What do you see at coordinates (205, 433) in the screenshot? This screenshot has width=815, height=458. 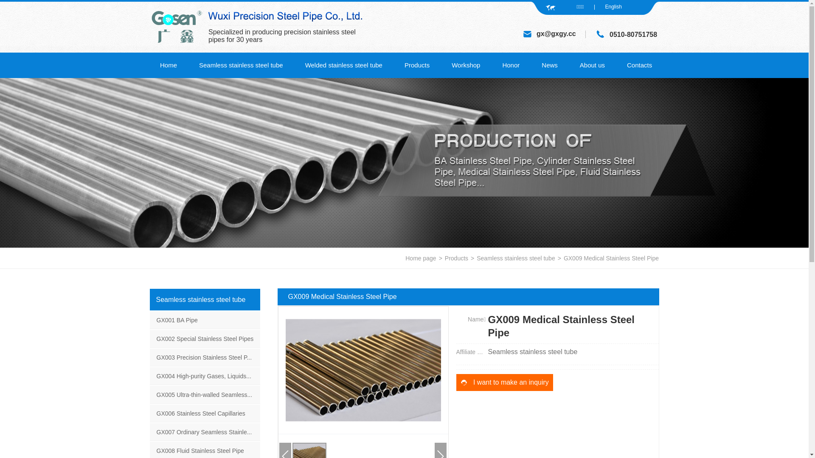 I see `GX007 Ordinary Seamless Stainle...` at bounding box center [205, 433].